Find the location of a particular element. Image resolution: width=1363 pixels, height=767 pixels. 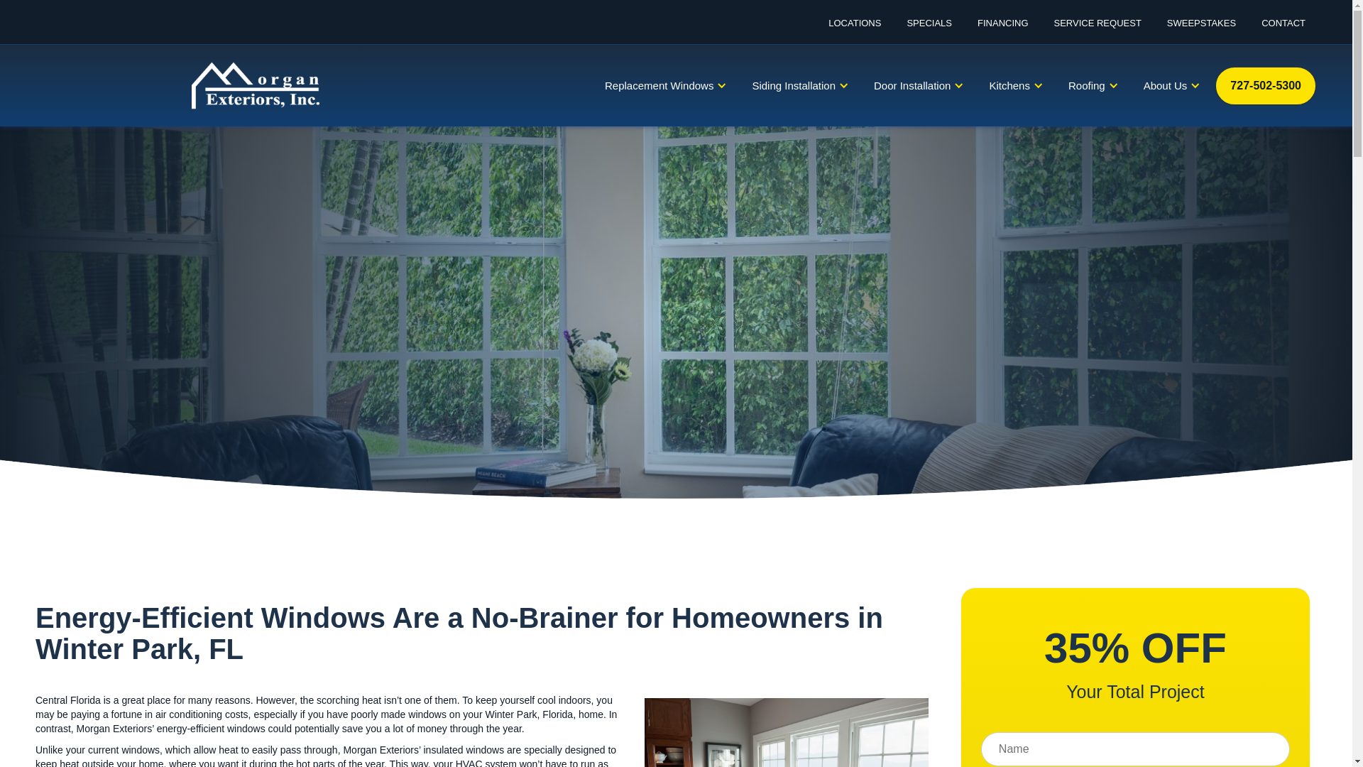

Request Quote is located at coordinates (1117, 50).